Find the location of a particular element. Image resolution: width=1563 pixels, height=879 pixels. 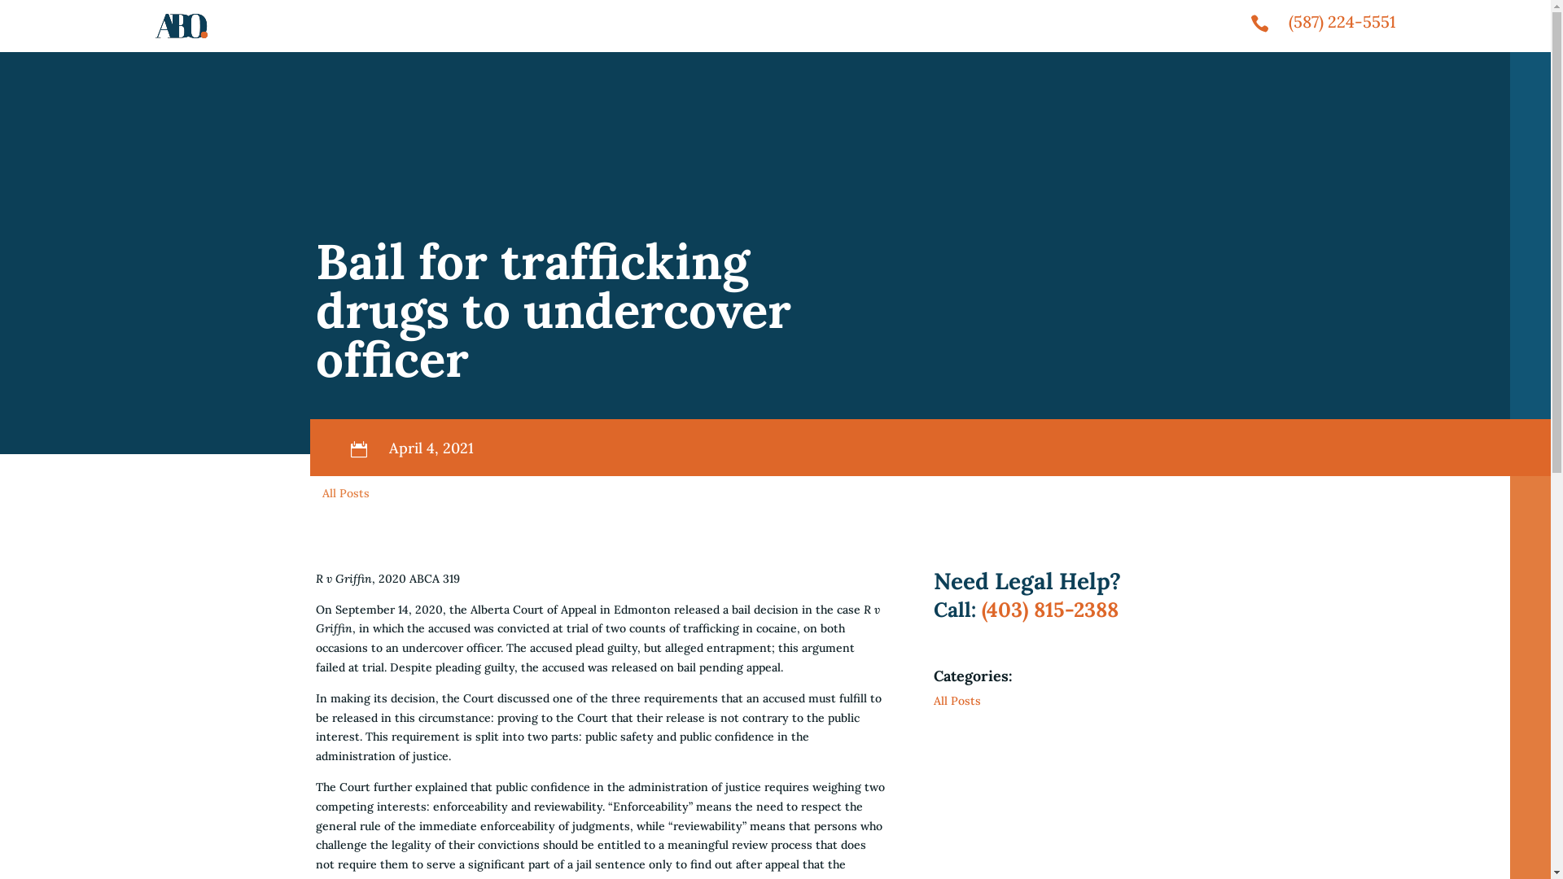

(587) 224-5551 is located at coordinates (1342, 21).